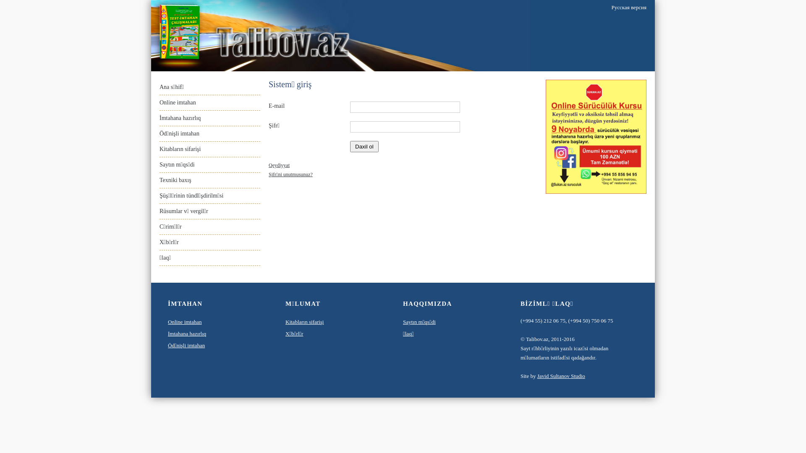  Describe the element at coordinates (185, 322) in the screenshot. I see `Online imtahan` at that location.